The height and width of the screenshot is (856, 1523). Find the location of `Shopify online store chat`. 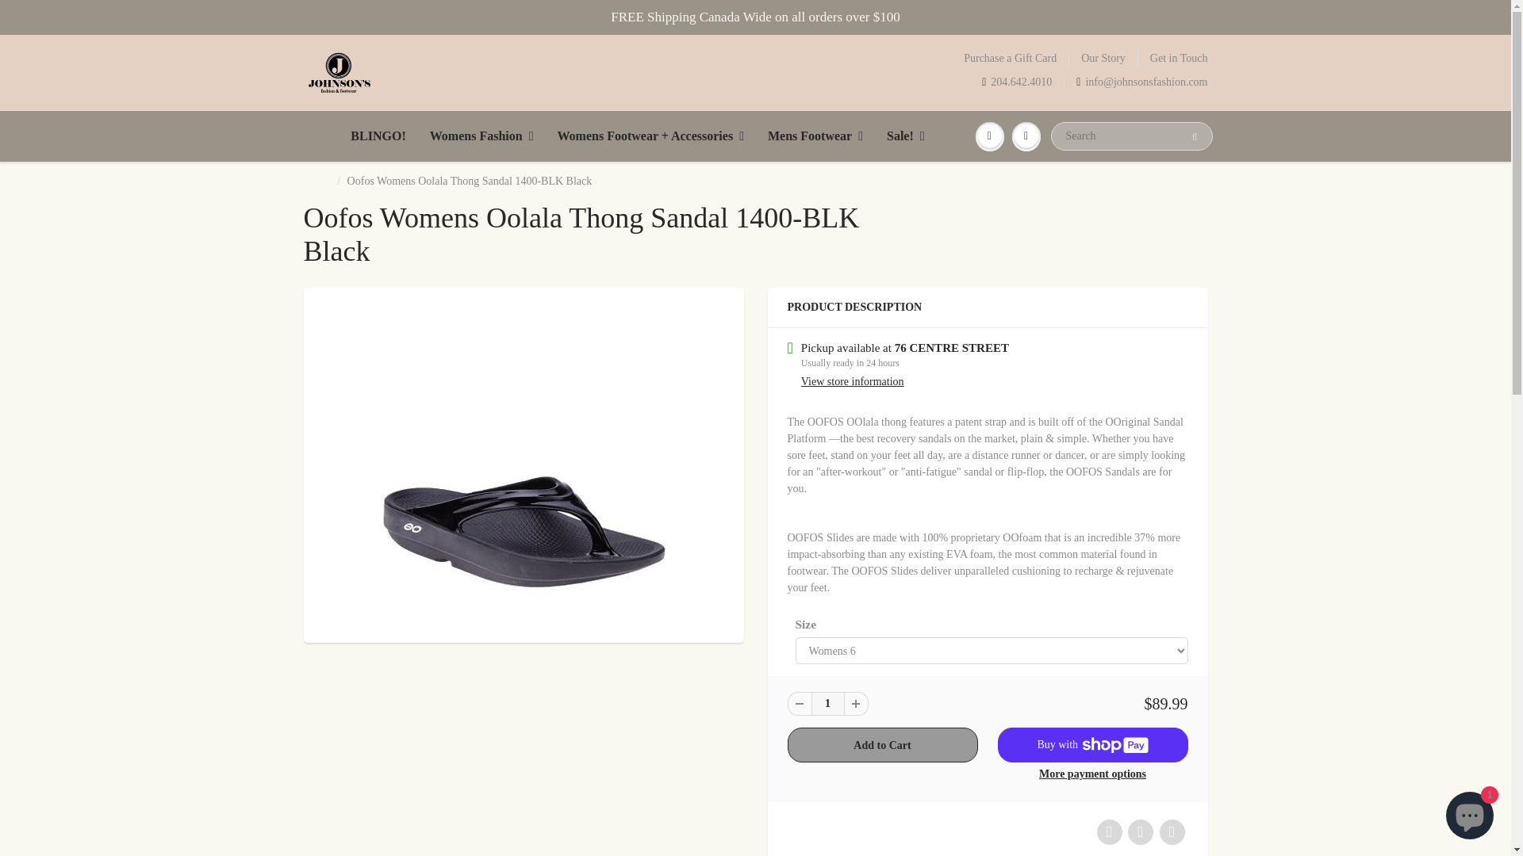

Shopify online store chat is located at coordinates (1469, 817).